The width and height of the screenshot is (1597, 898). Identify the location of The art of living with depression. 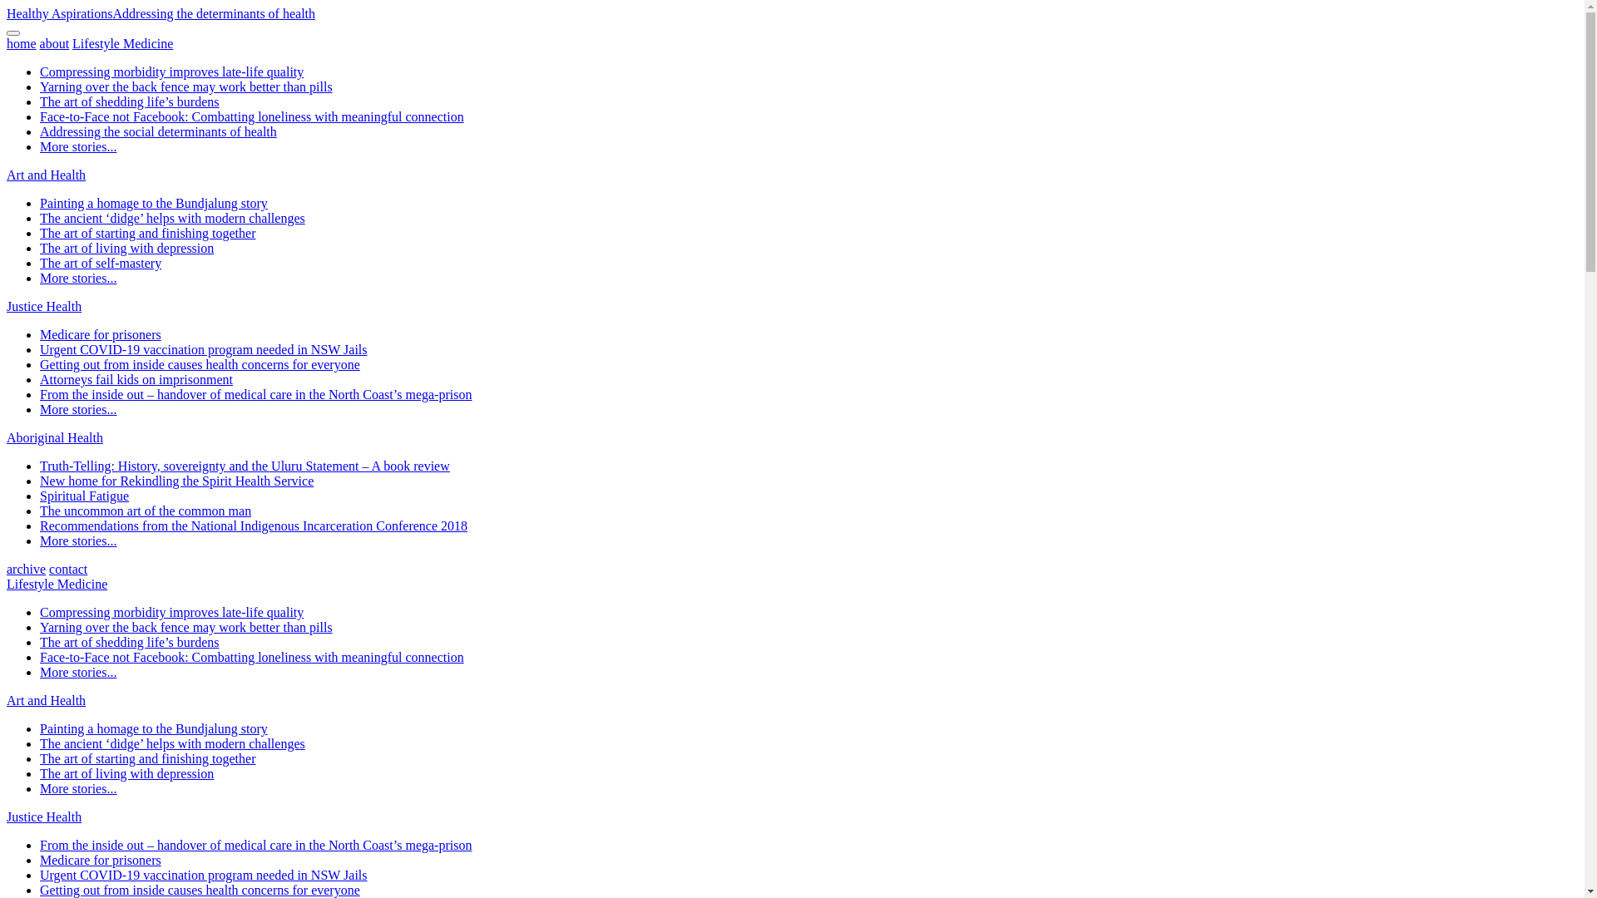
(126, 248).